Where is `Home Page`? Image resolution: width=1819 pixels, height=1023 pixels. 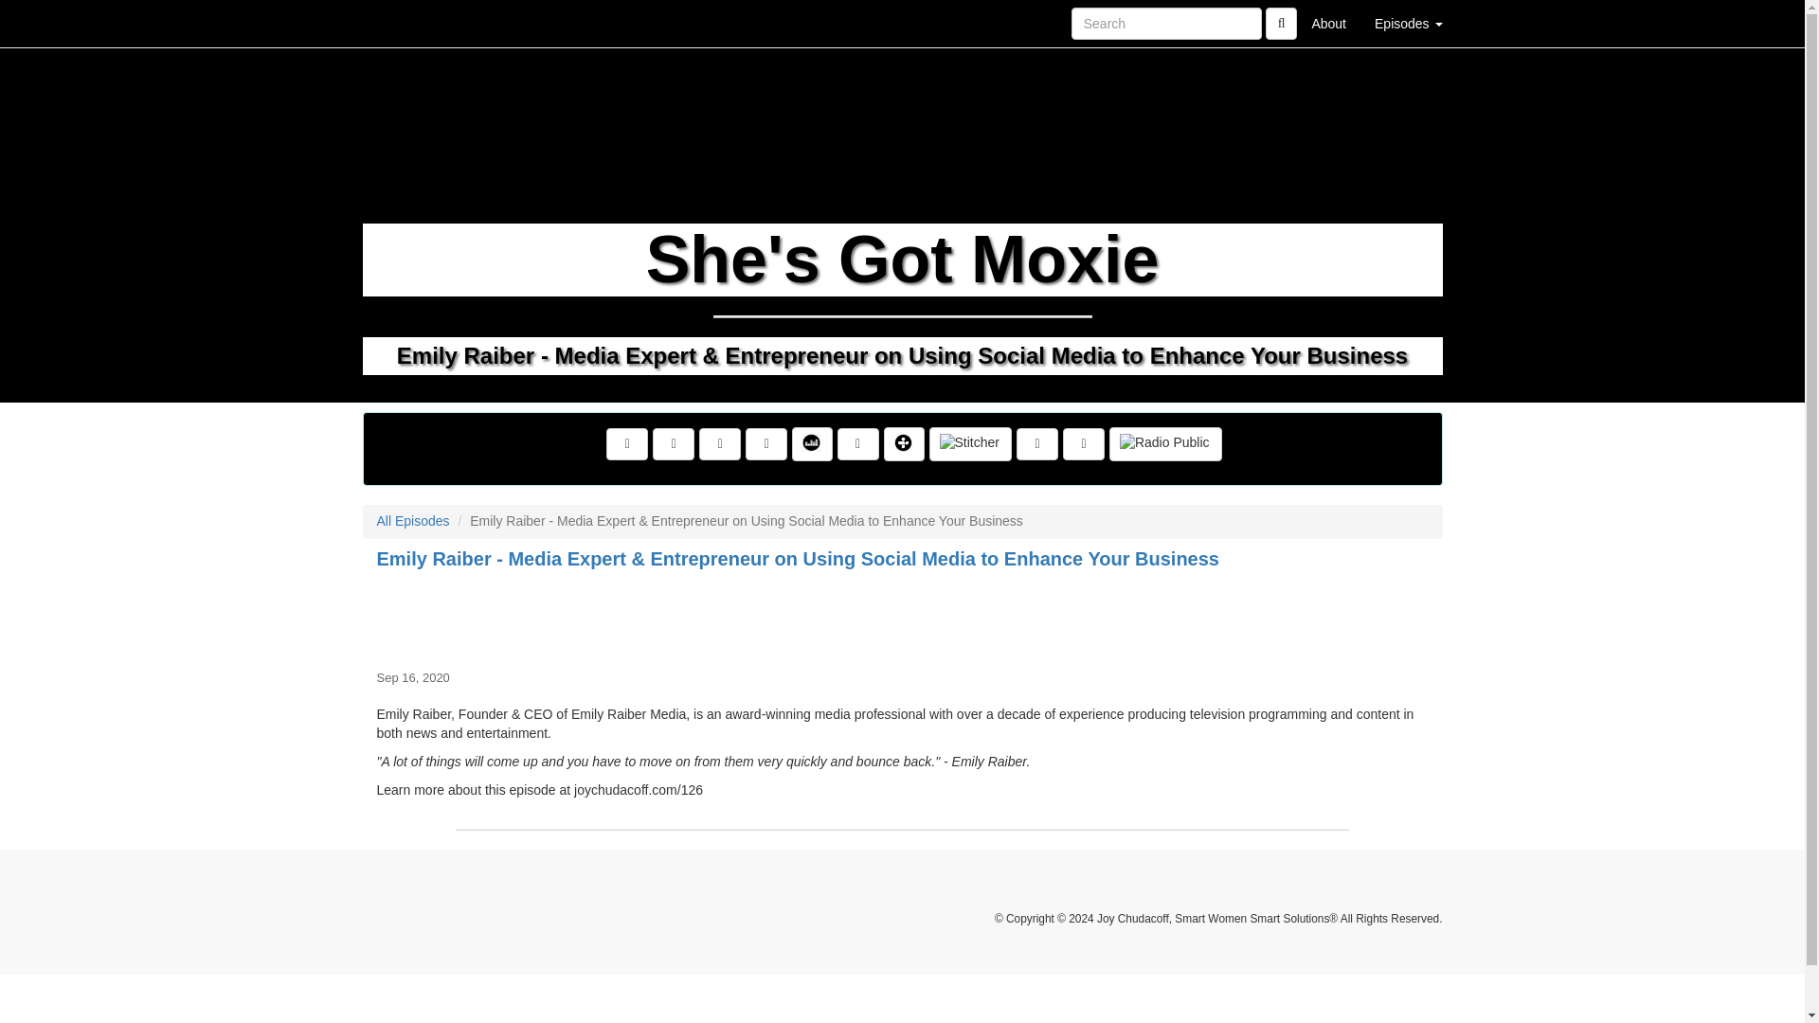
Home Page is located at coordinates (401, 23).